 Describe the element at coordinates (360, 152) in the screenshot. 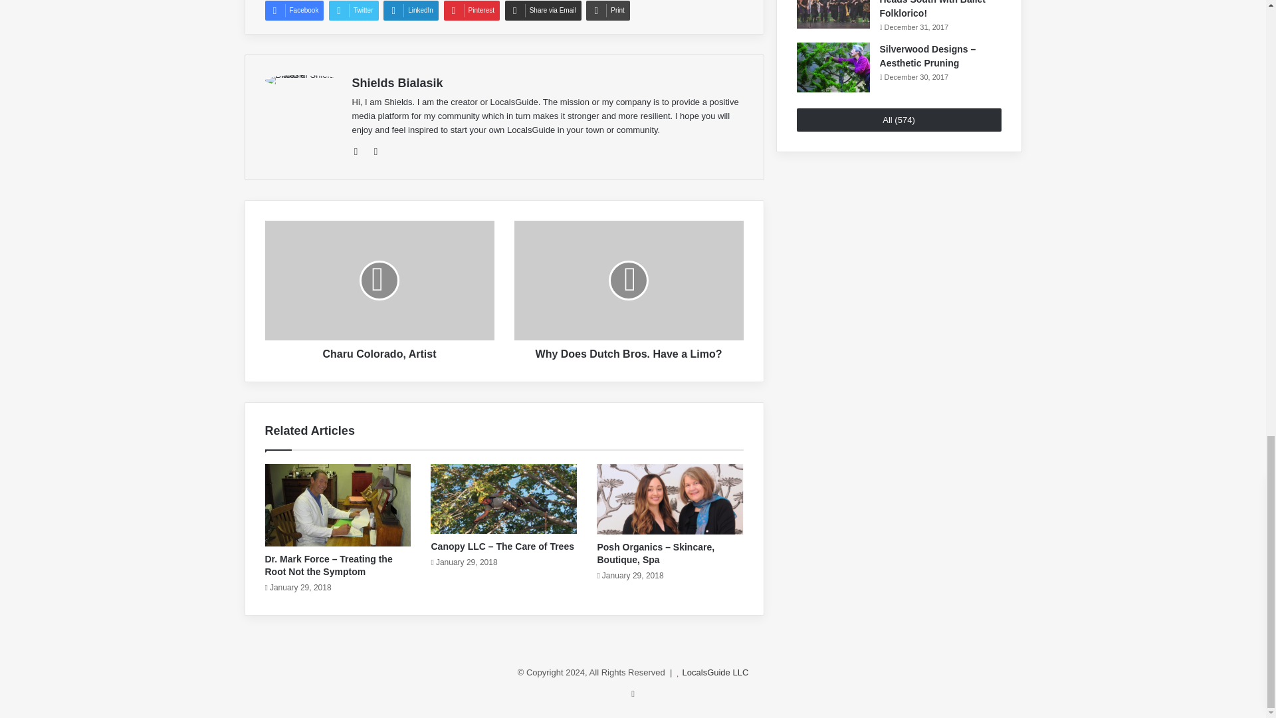

I see `Website` at that location.